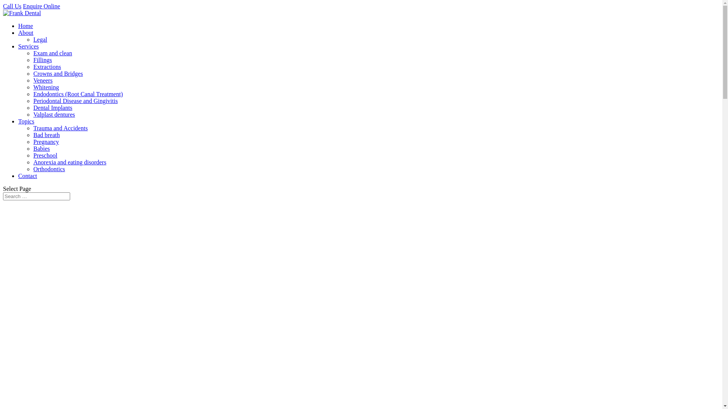  What do you see at coordinates (26, 121) in the screenshot?
I see `Topics` at bounding box center [26, 121].